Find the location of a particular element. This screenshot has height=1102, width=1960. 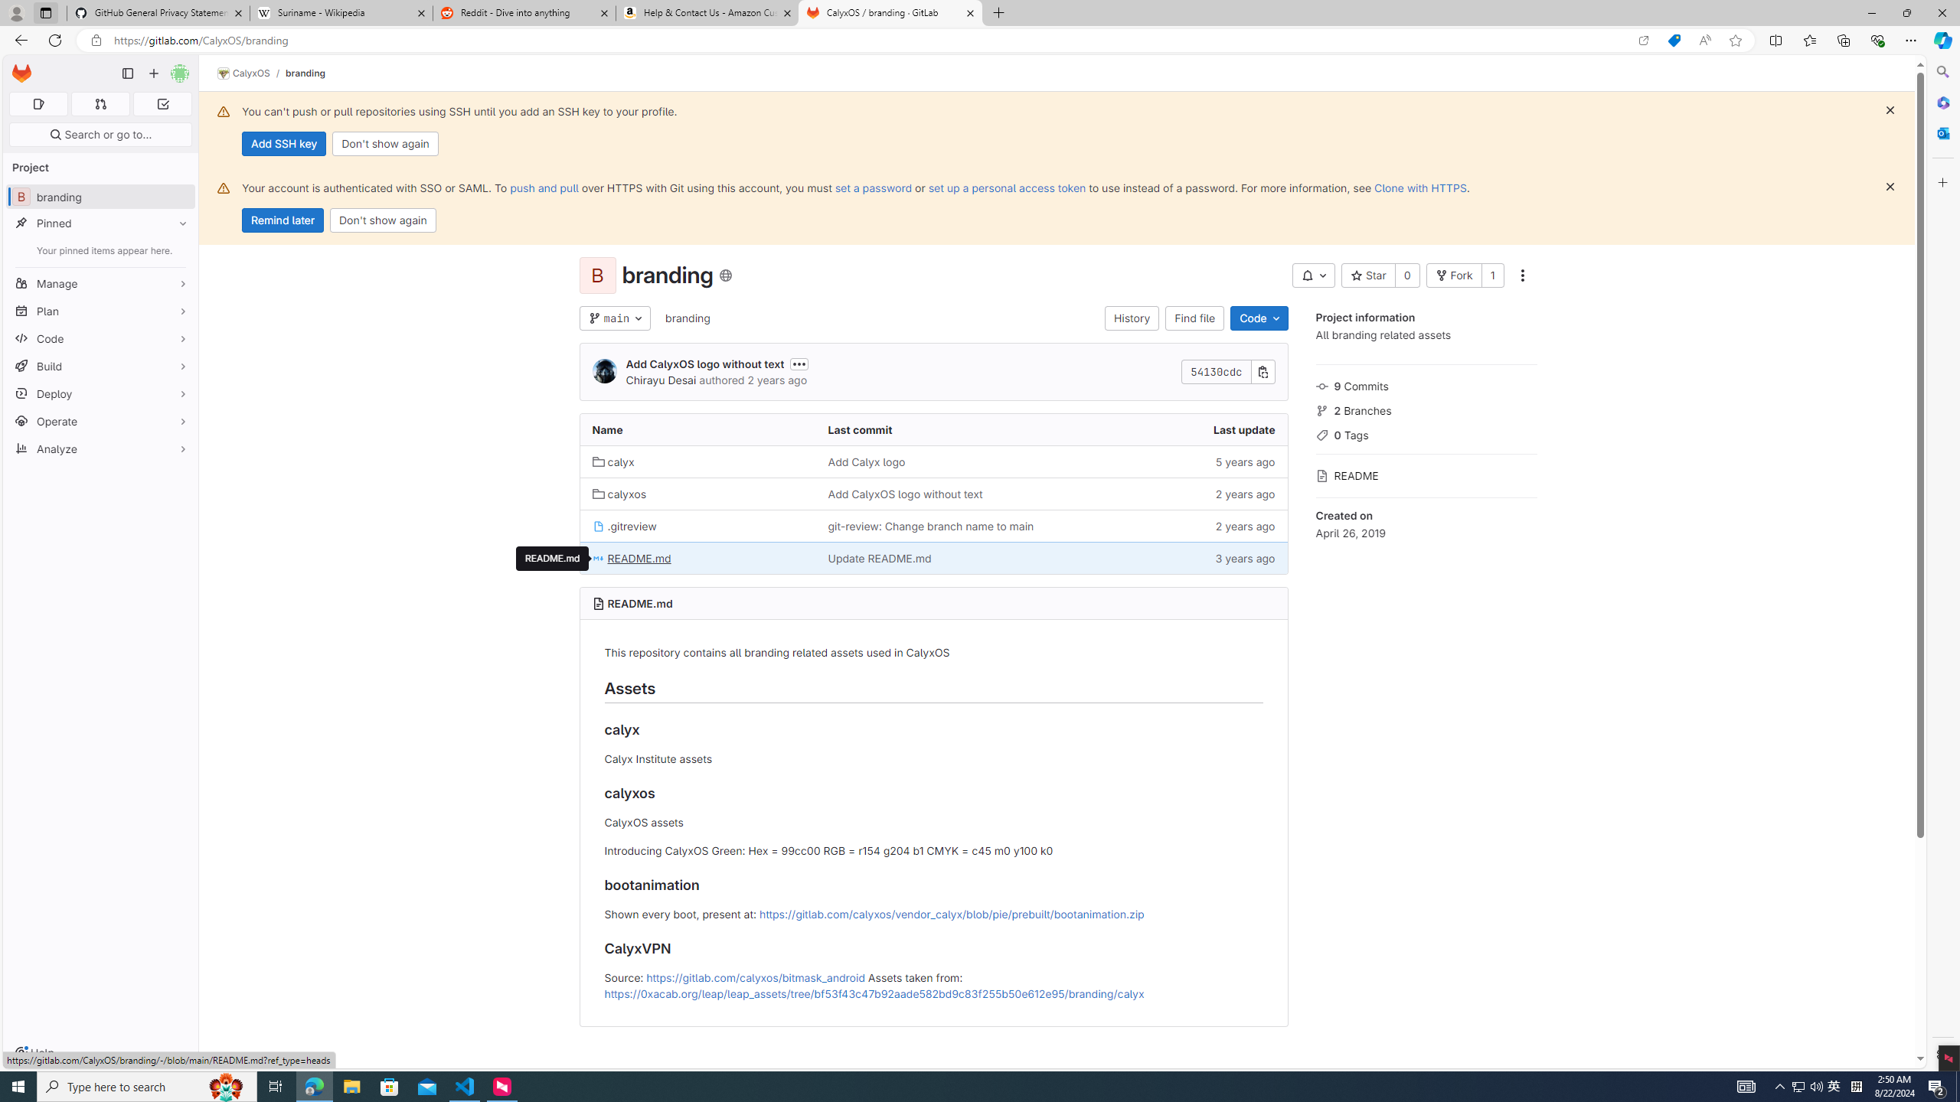

Update README.md is located at coordinates (879, 558).